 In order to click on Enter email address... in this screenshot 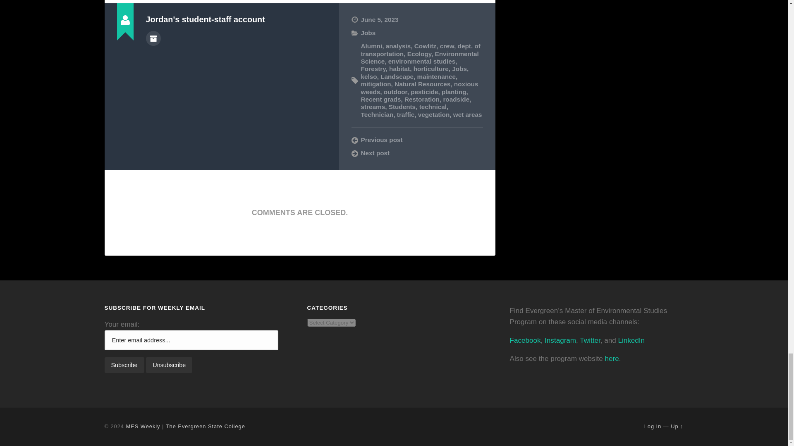, I will do `click(191, 340)`.